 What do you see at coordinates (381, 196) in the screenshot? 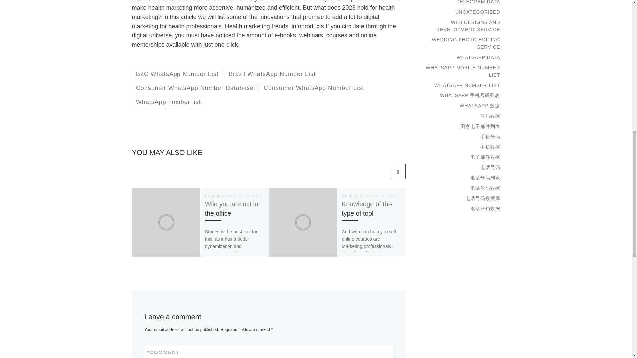
I see `August 27, 2023` at bounding box center [381, 196].